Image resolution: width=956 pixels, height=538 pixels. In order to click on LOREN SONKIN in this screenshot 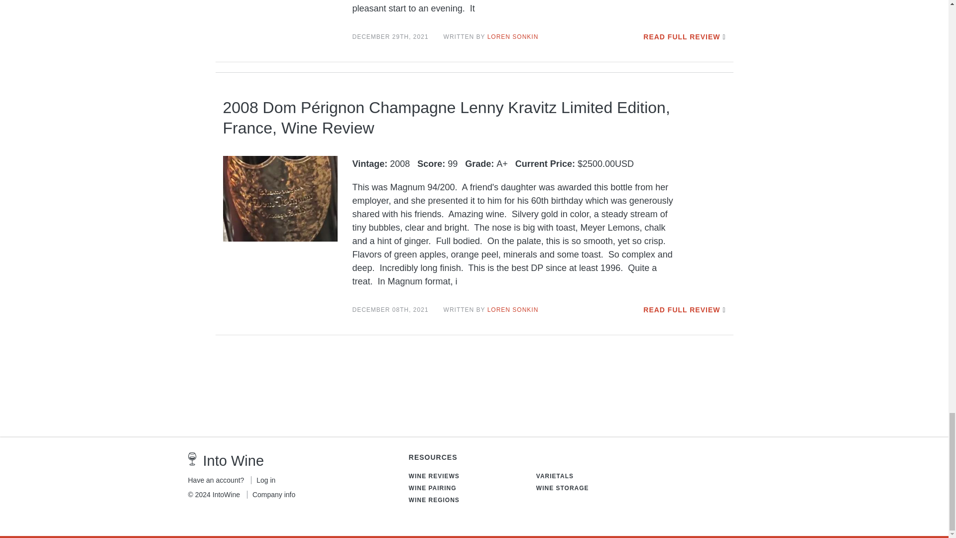, I will do `click(513, 309)`.